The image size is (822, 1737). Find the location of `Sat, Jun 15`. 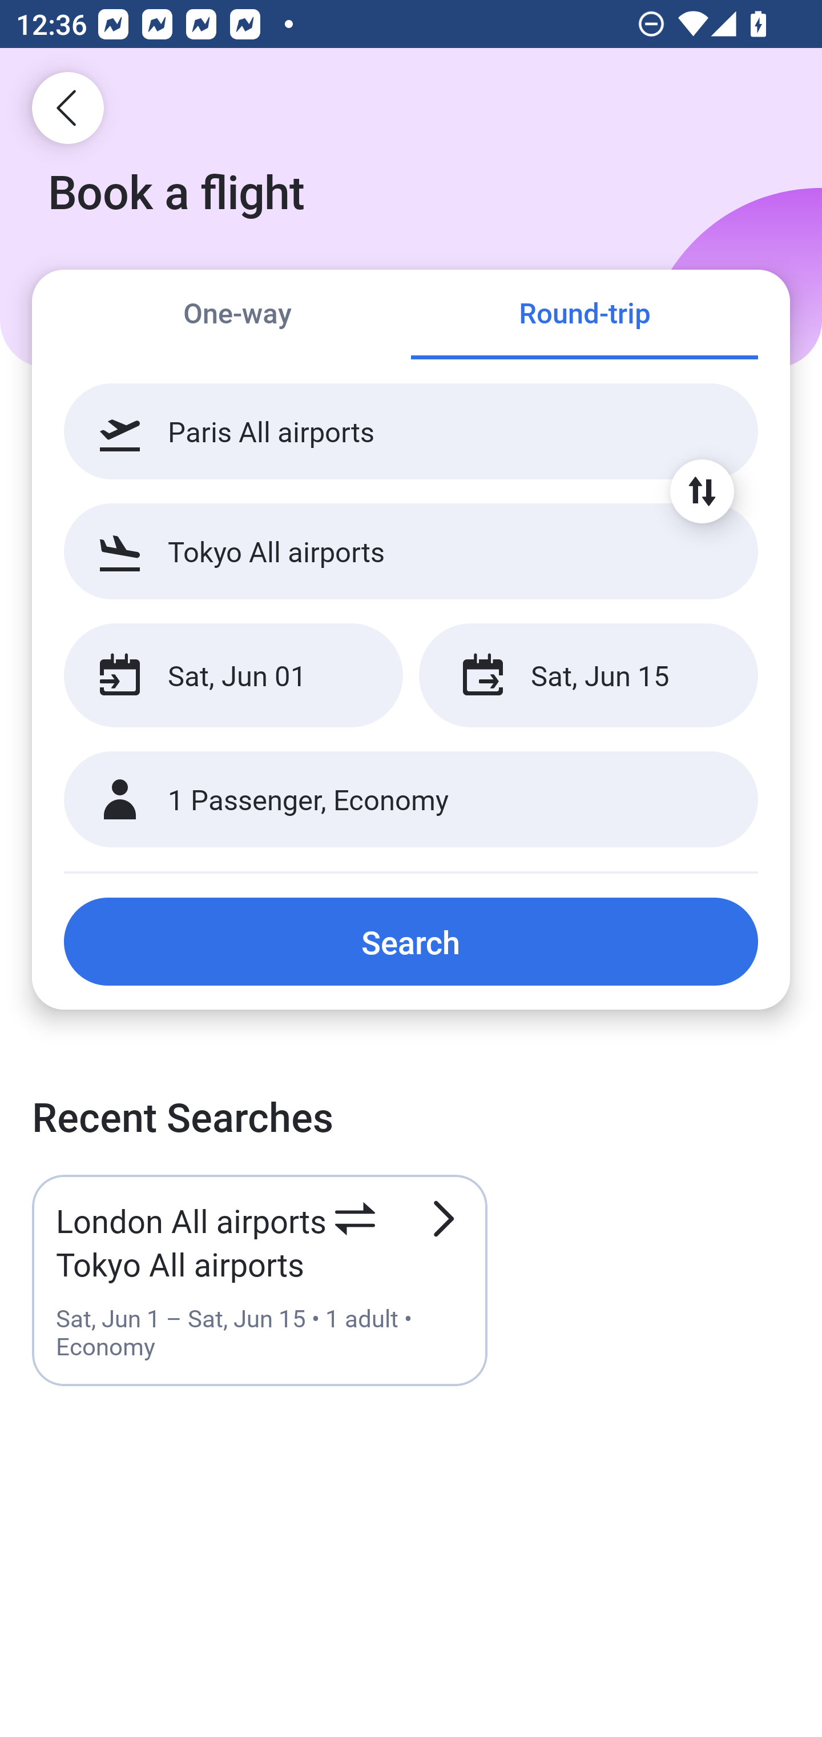

Sat, Jun 15 is located at coordinates (588, 675).